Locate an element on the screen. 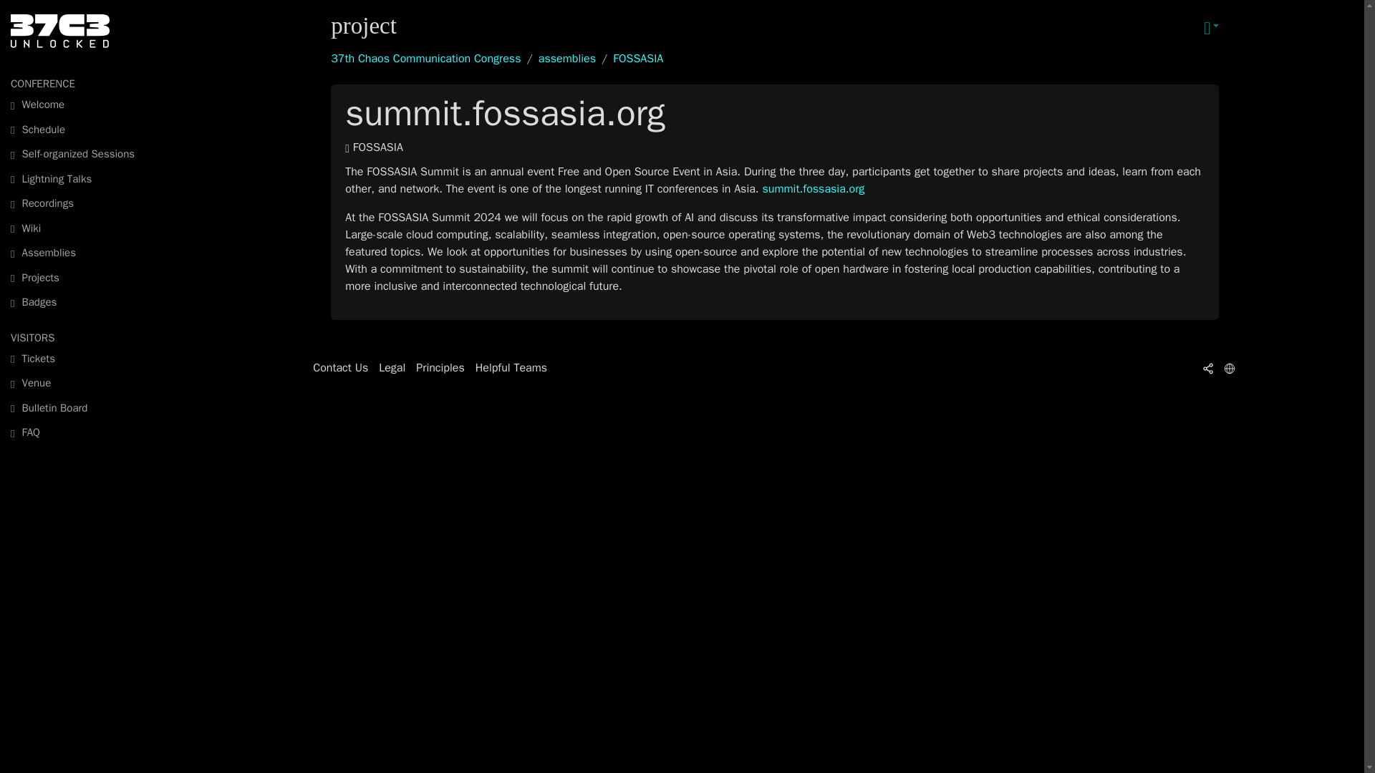 The height and width of the screenshot is (773, 1375). how? when? where? is located at coordinates (92, 359).